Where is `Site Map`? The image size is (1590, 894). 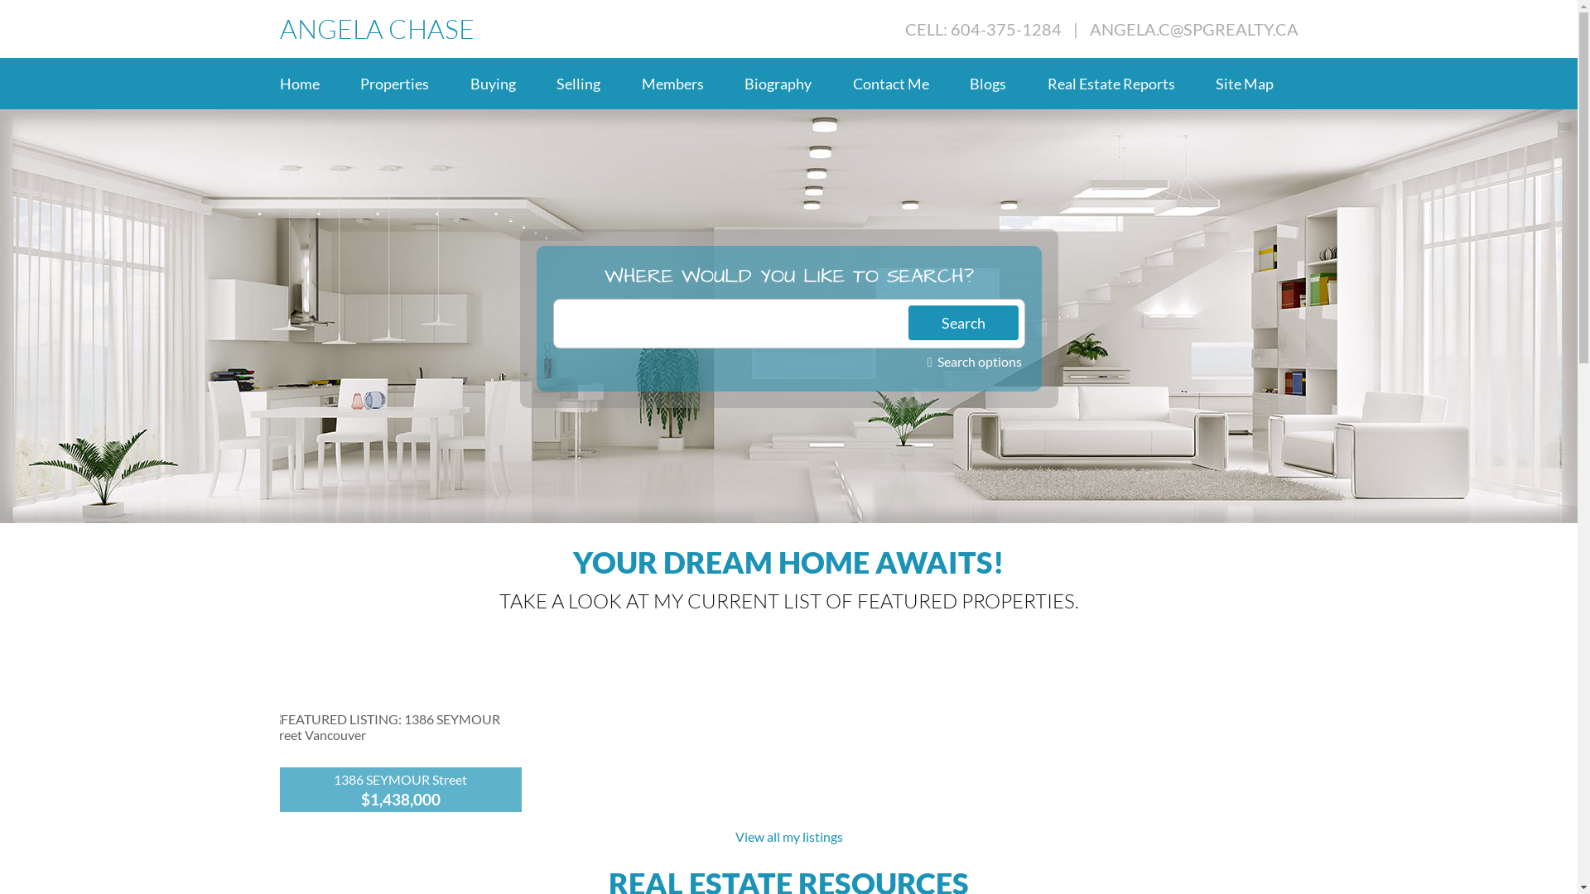 Site Map is located at coordinates (1257, 84).